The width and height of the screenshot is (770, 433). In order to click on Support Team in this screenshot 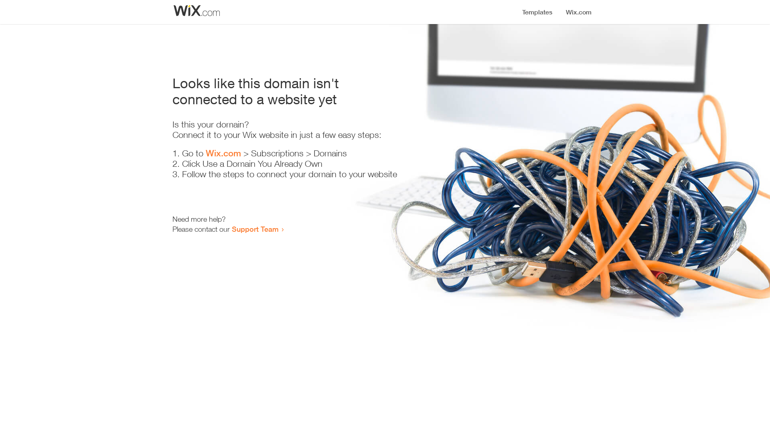, I will do `click(255, 229)`.